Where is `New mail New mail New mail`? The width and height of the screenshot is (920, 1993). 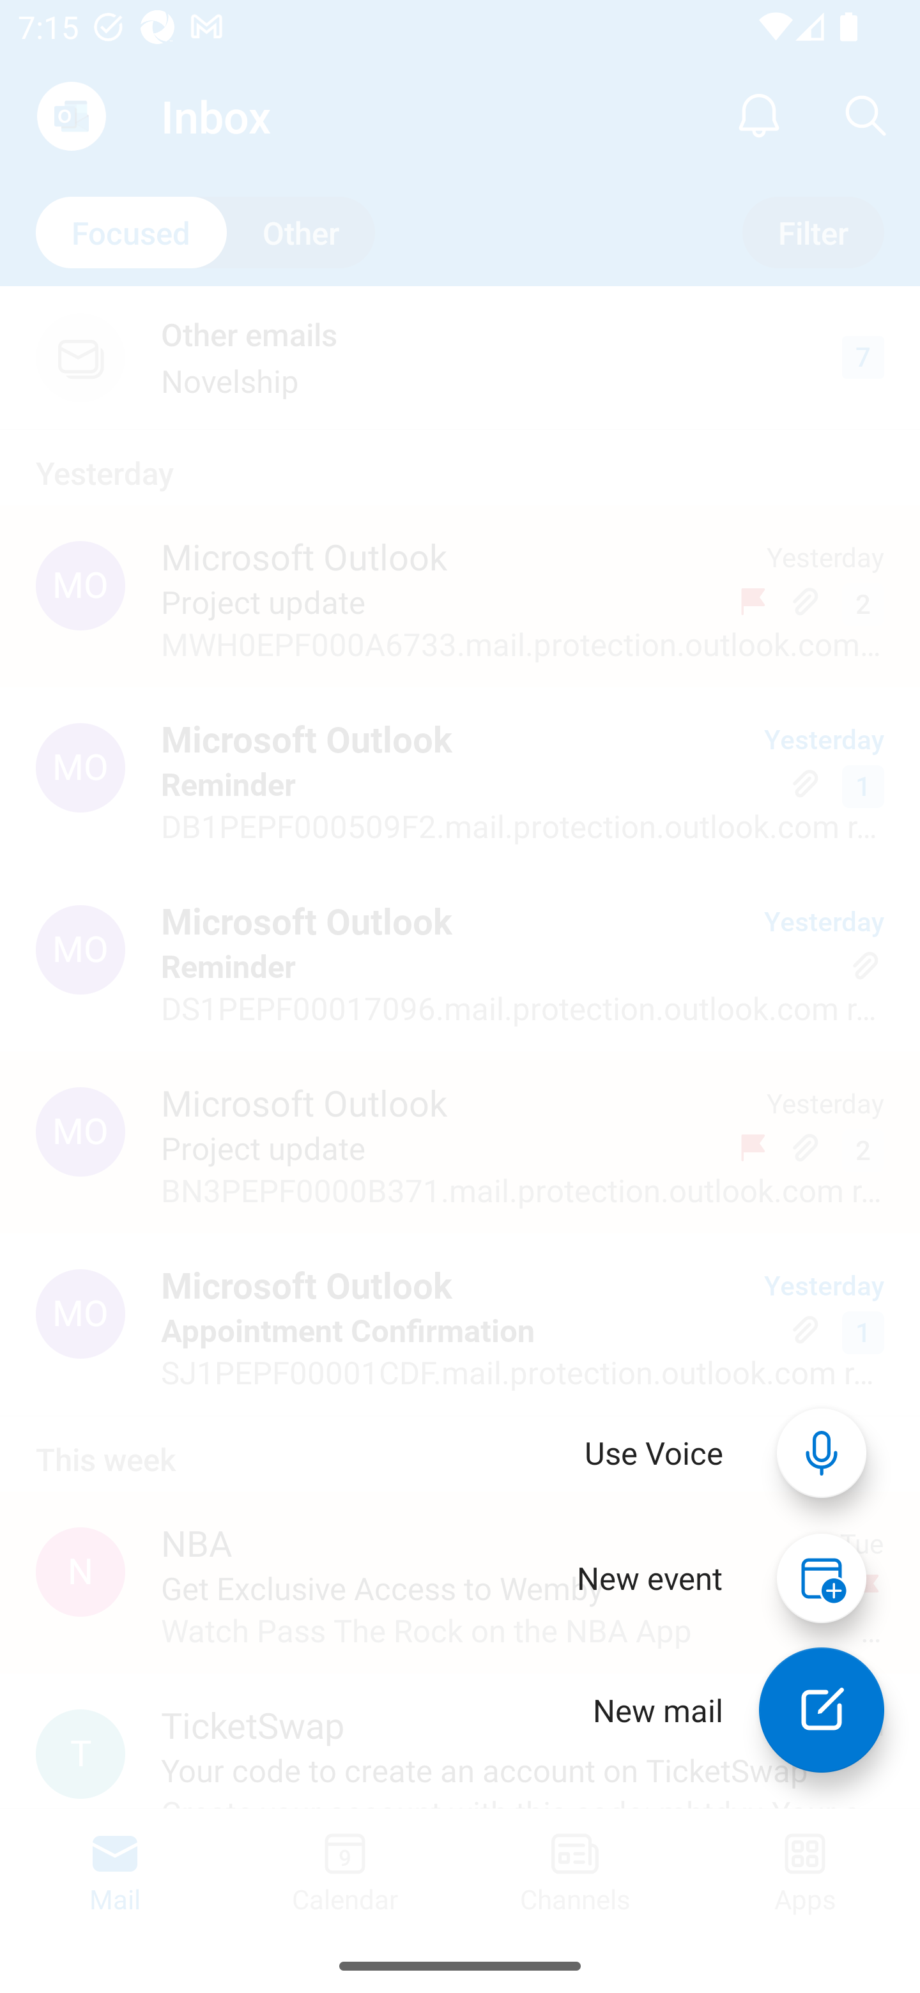
New mail New mail New mail is located at coordinates (721, 1709).